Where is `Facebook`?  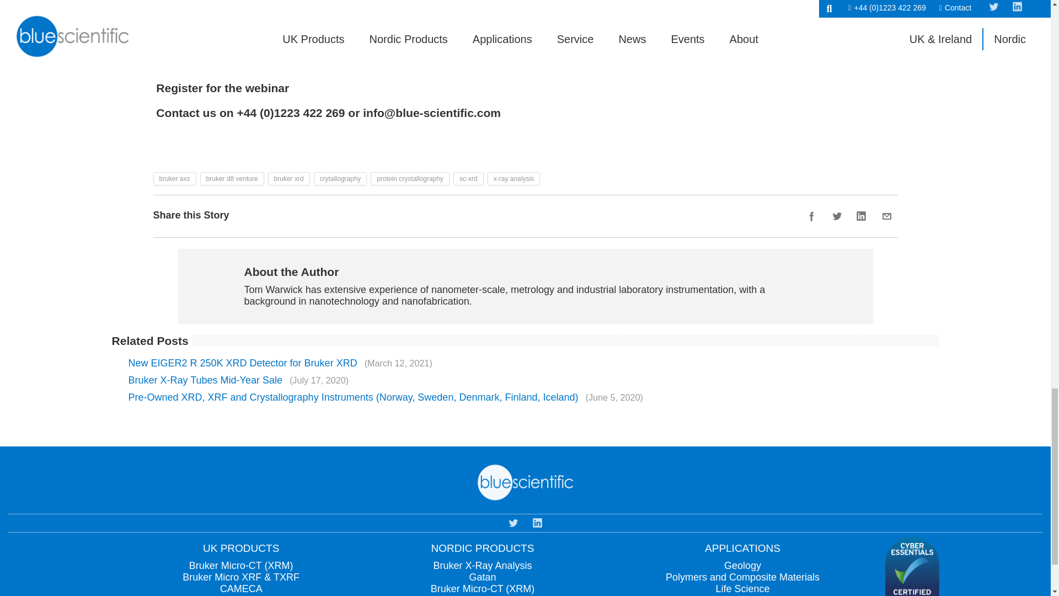 Facebook is located at coordinates (811, 216).